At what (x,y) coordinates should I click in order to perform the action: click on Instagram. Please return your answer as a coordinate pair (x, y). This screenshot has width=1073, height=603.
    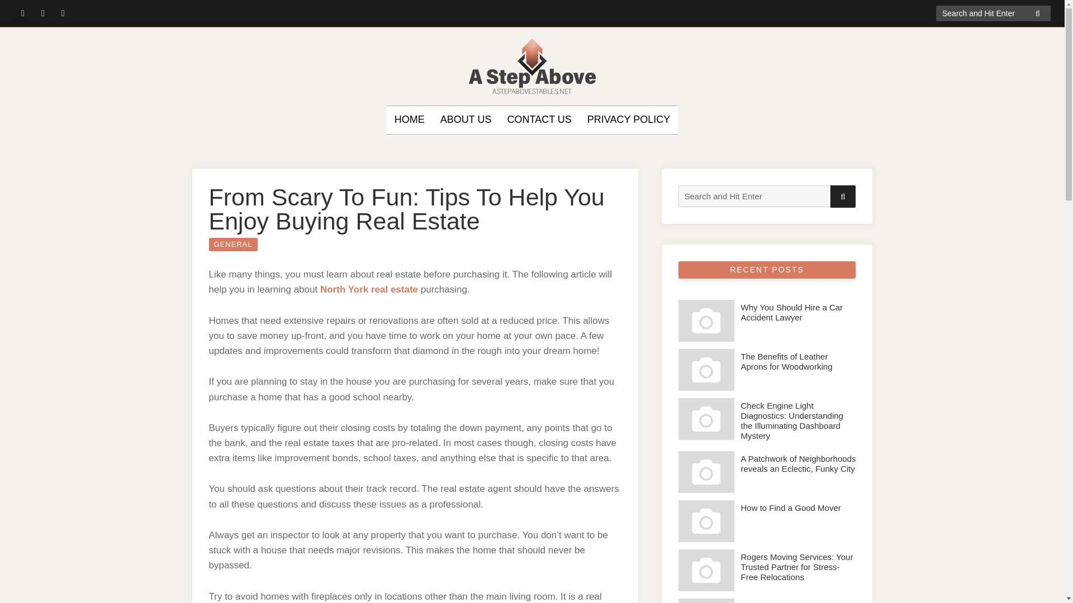
    Looking at the image, I should click on (63, 13).